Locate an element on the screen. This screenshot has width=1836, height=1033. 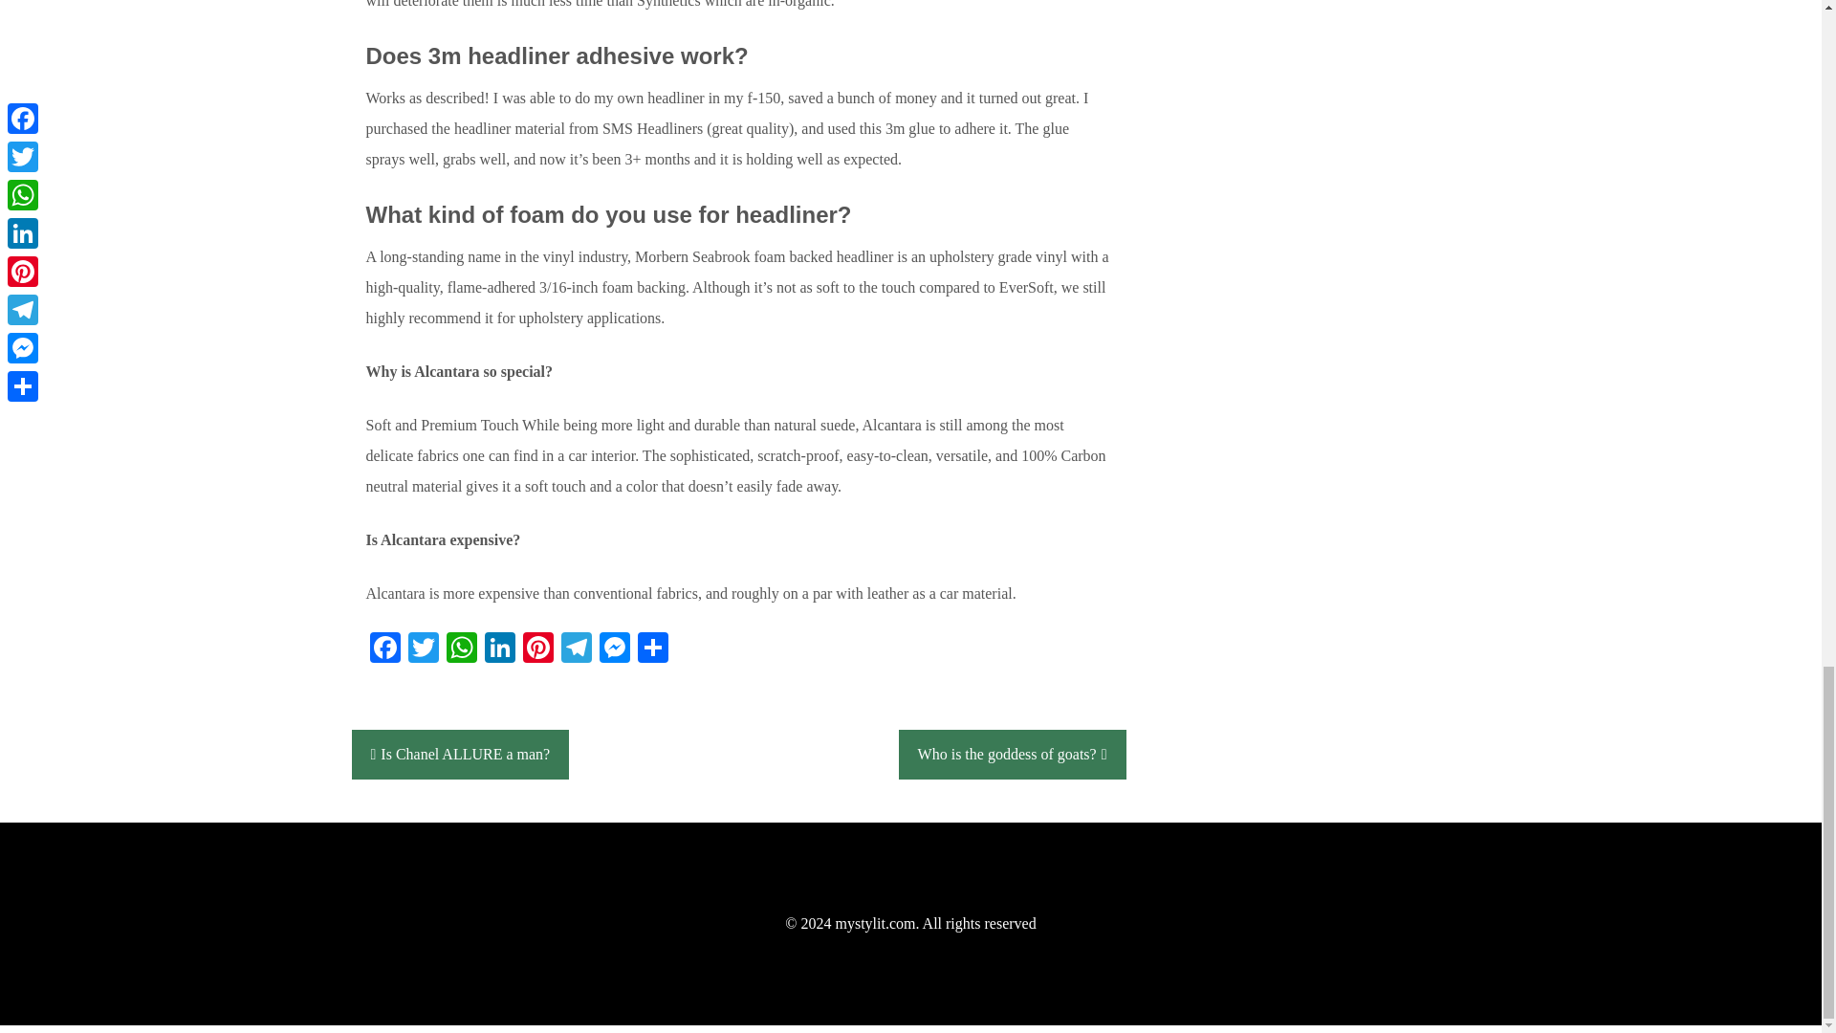
Twitter is located at coordinates (423, 648).